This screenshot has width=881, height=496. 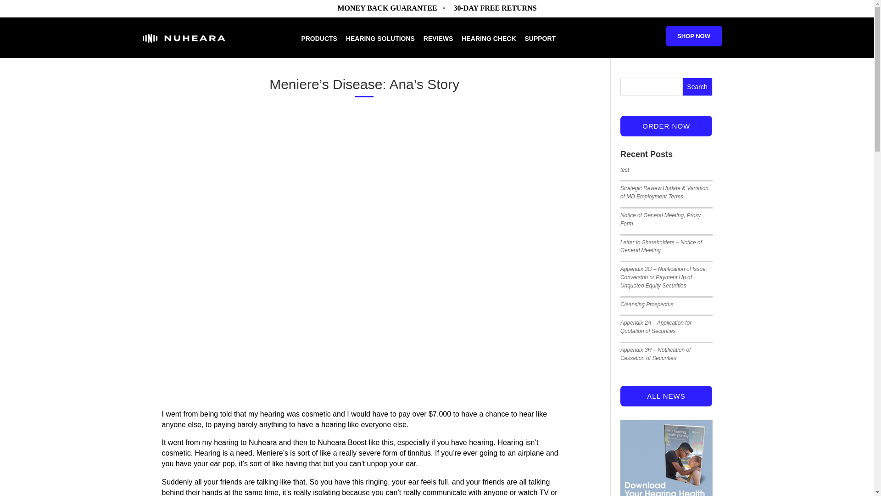 What do you see at coordinates (694, 36) in the screenshot?
I see `SHOP NOW` at bounding box center [694, 36].